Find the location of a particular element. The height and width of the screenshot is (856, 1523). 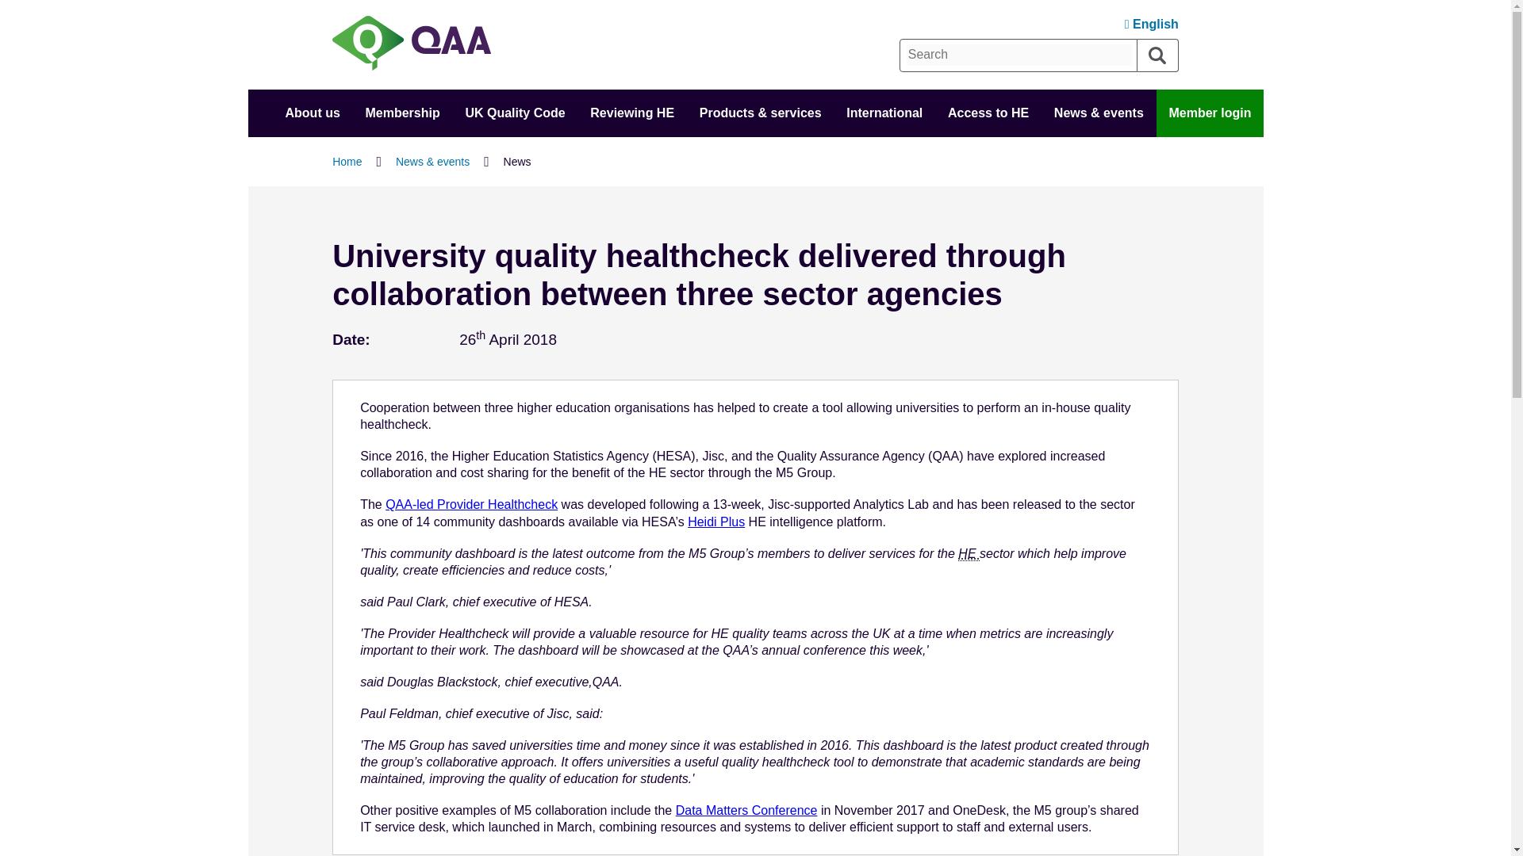

Further details about Heidi Plus on the HESA website is located at coordinates (715, 522).